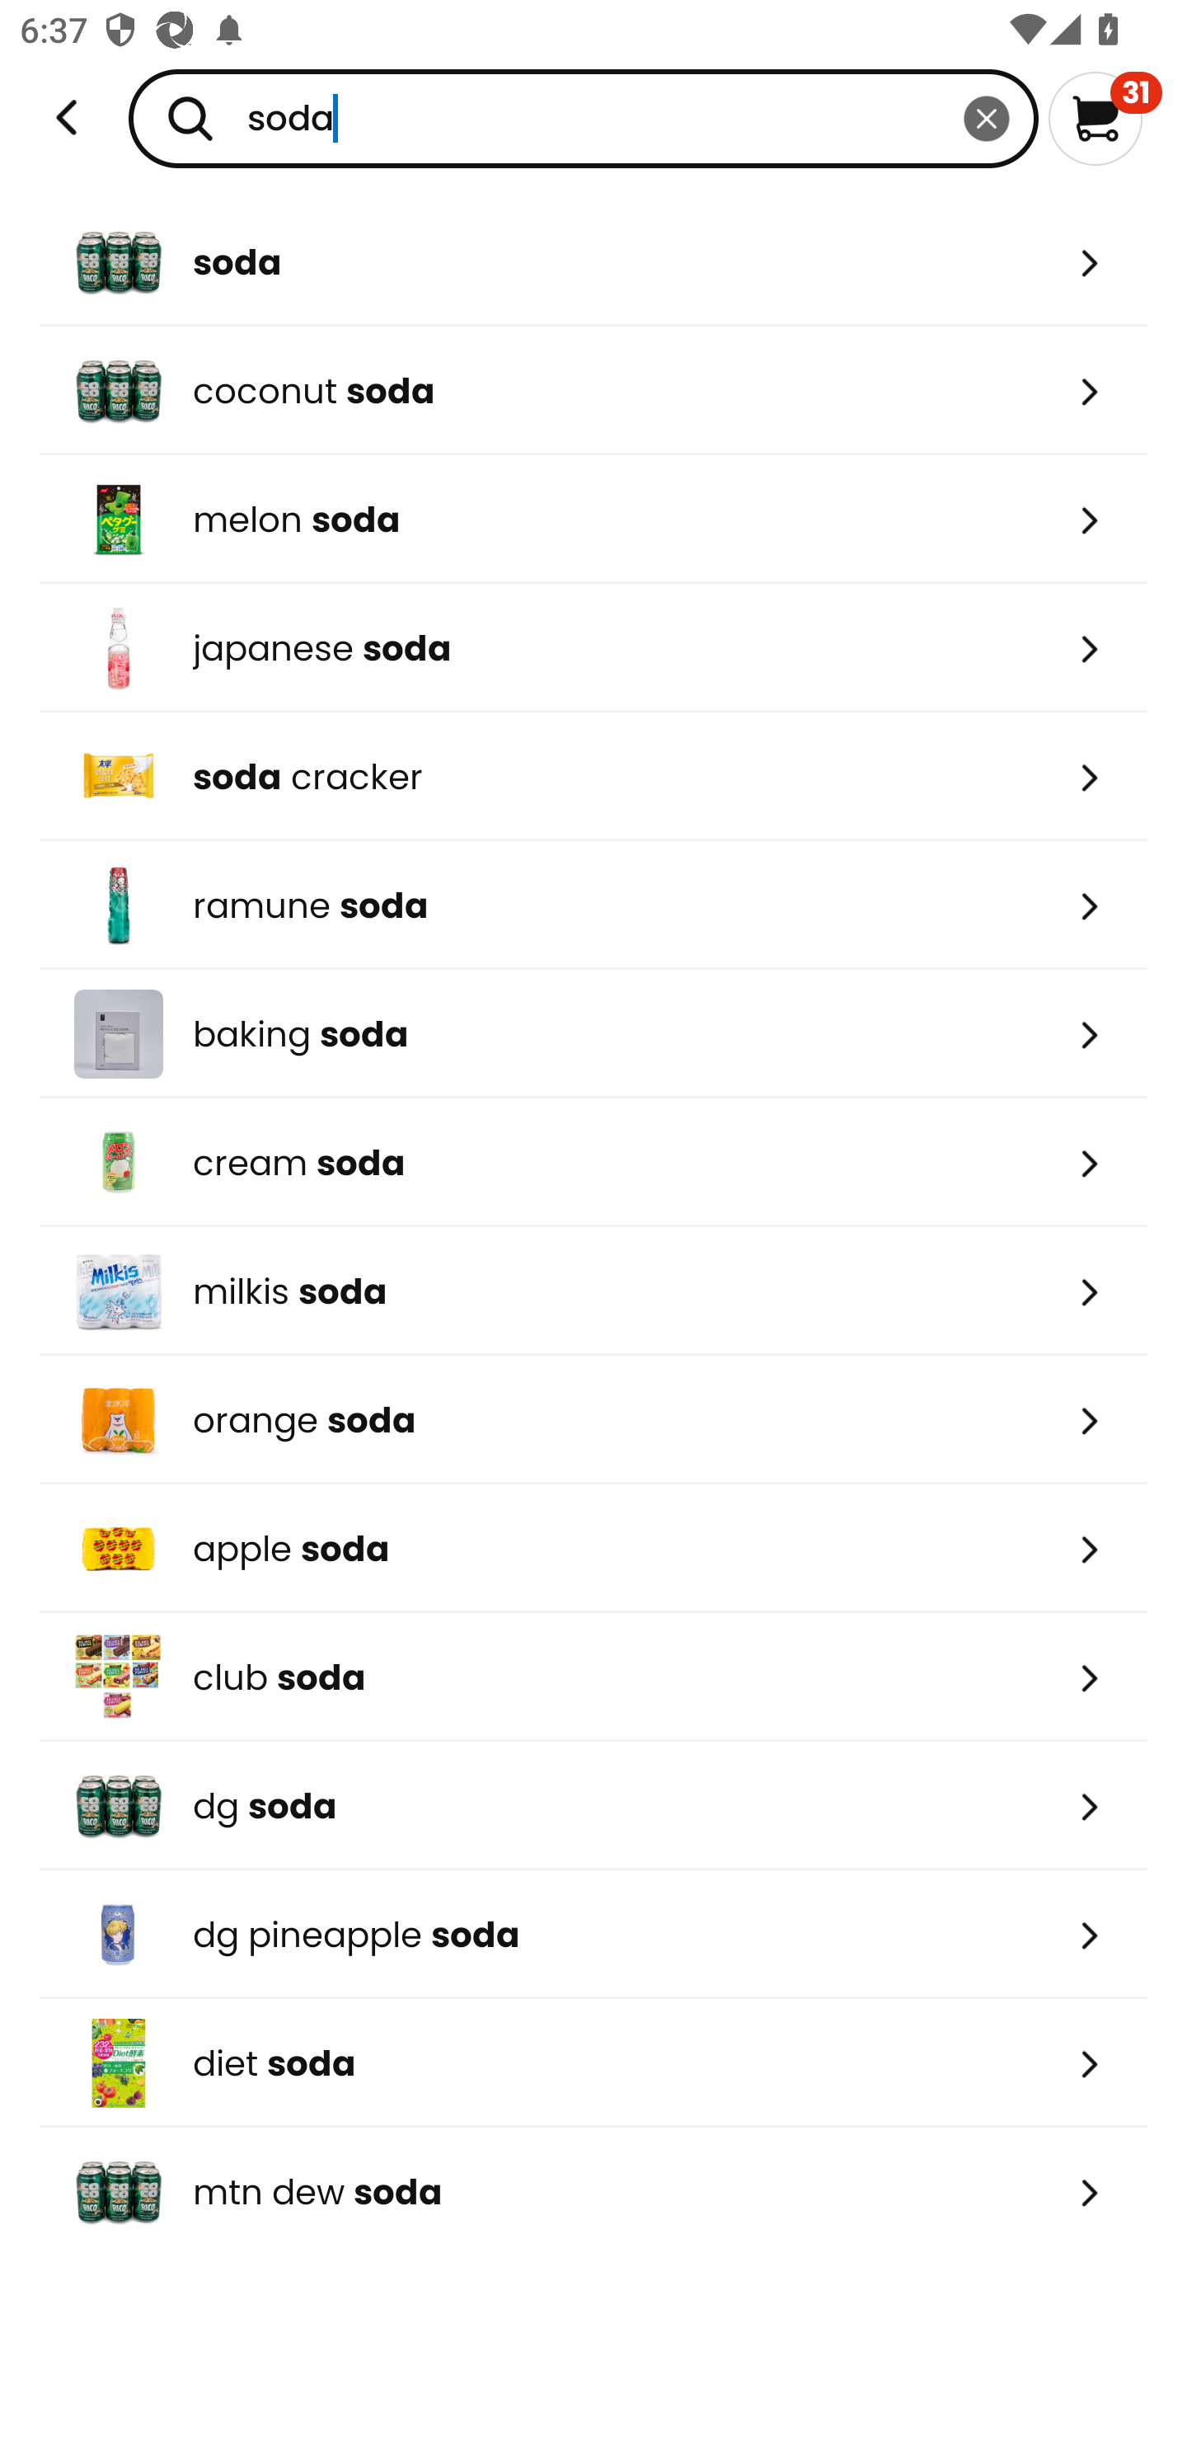 The width and height of the screenshot is (1187, 2441). Describe the element at coordinates (593, 1549) in the screenshot. I see `apple soda` at that location.